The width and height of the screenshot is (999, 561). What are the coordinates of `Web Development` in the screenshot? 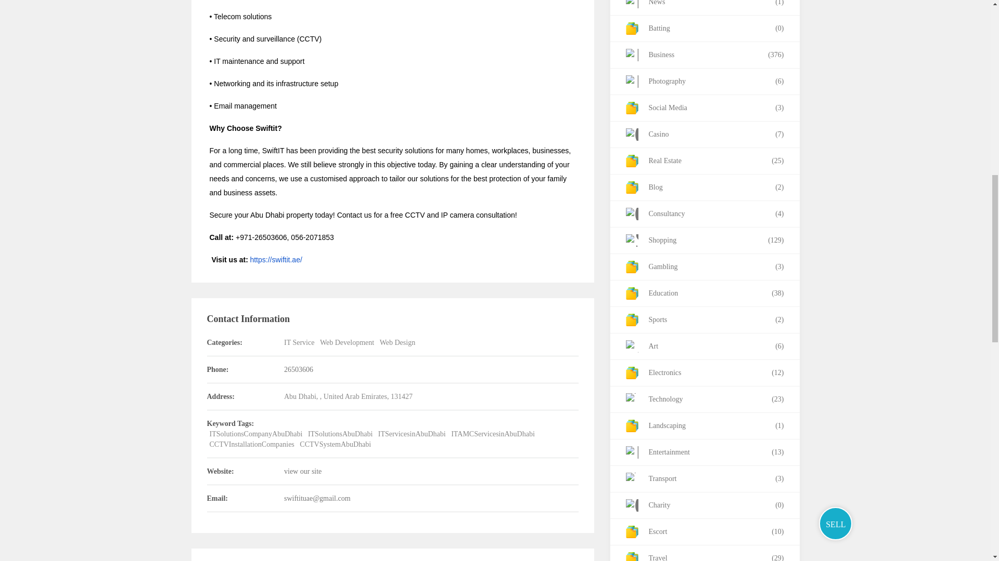 It's located at (347, 343).